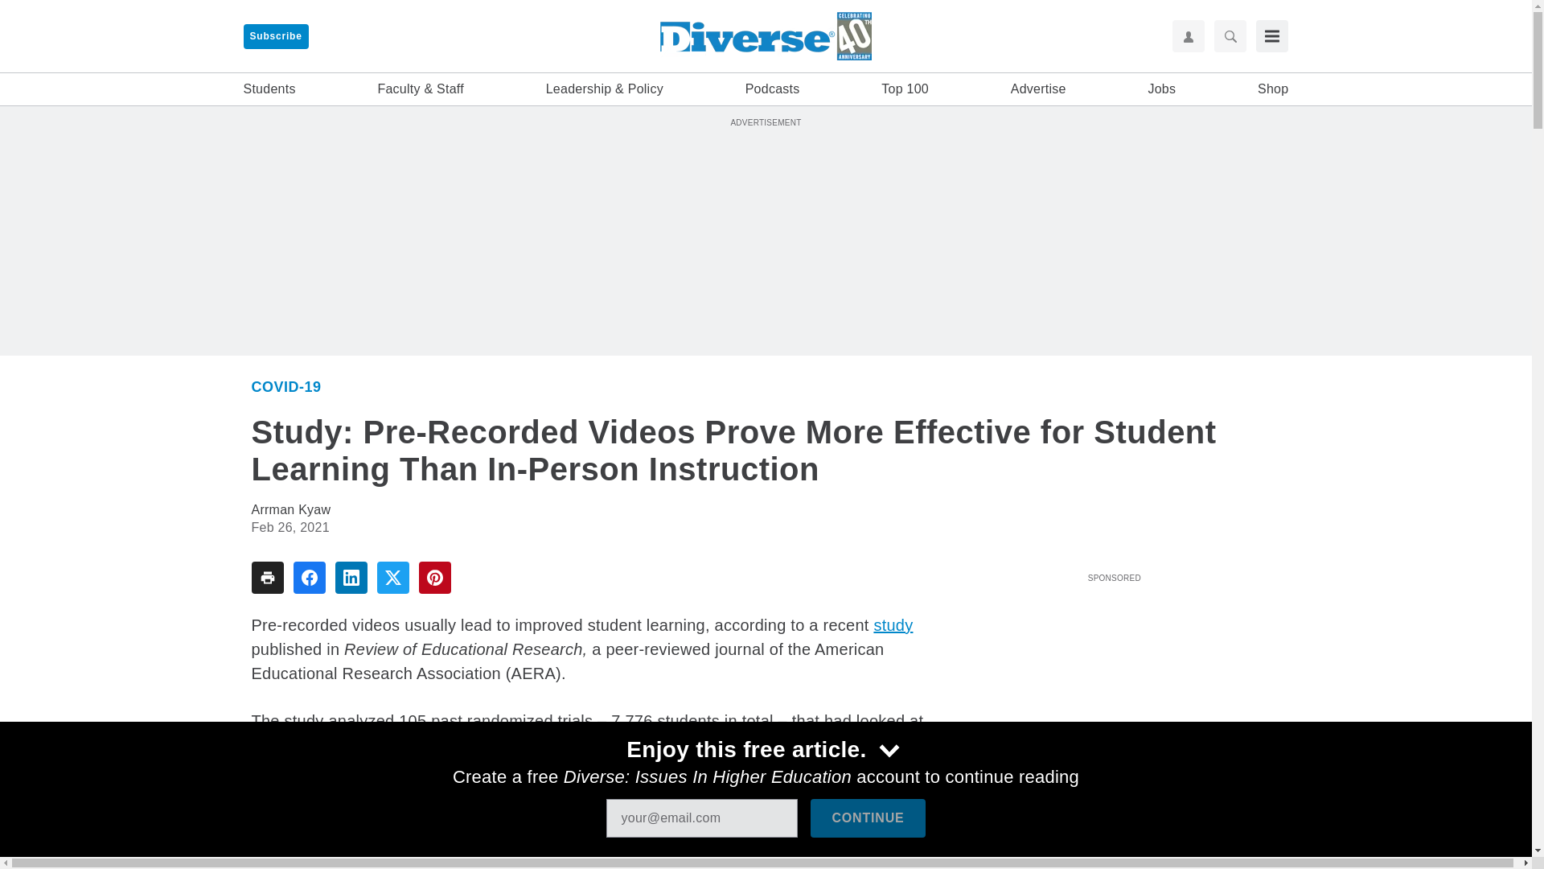 The image size is (1544, 869). What do you see at coordinates (269, 89) in the screenshot?
I see `Students` at bounding box center [269, 89].